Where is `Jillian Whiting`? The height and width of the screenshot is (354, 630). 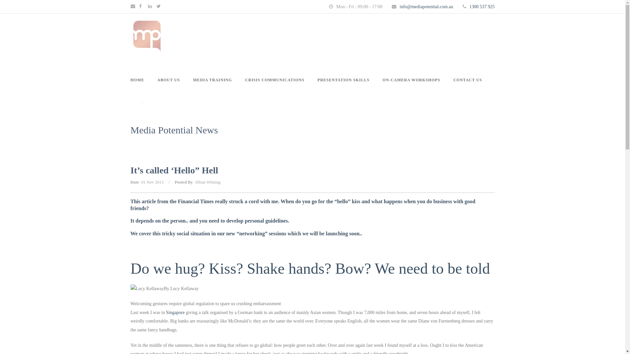
Jillian Whiting is located at coordinates (208, 182).